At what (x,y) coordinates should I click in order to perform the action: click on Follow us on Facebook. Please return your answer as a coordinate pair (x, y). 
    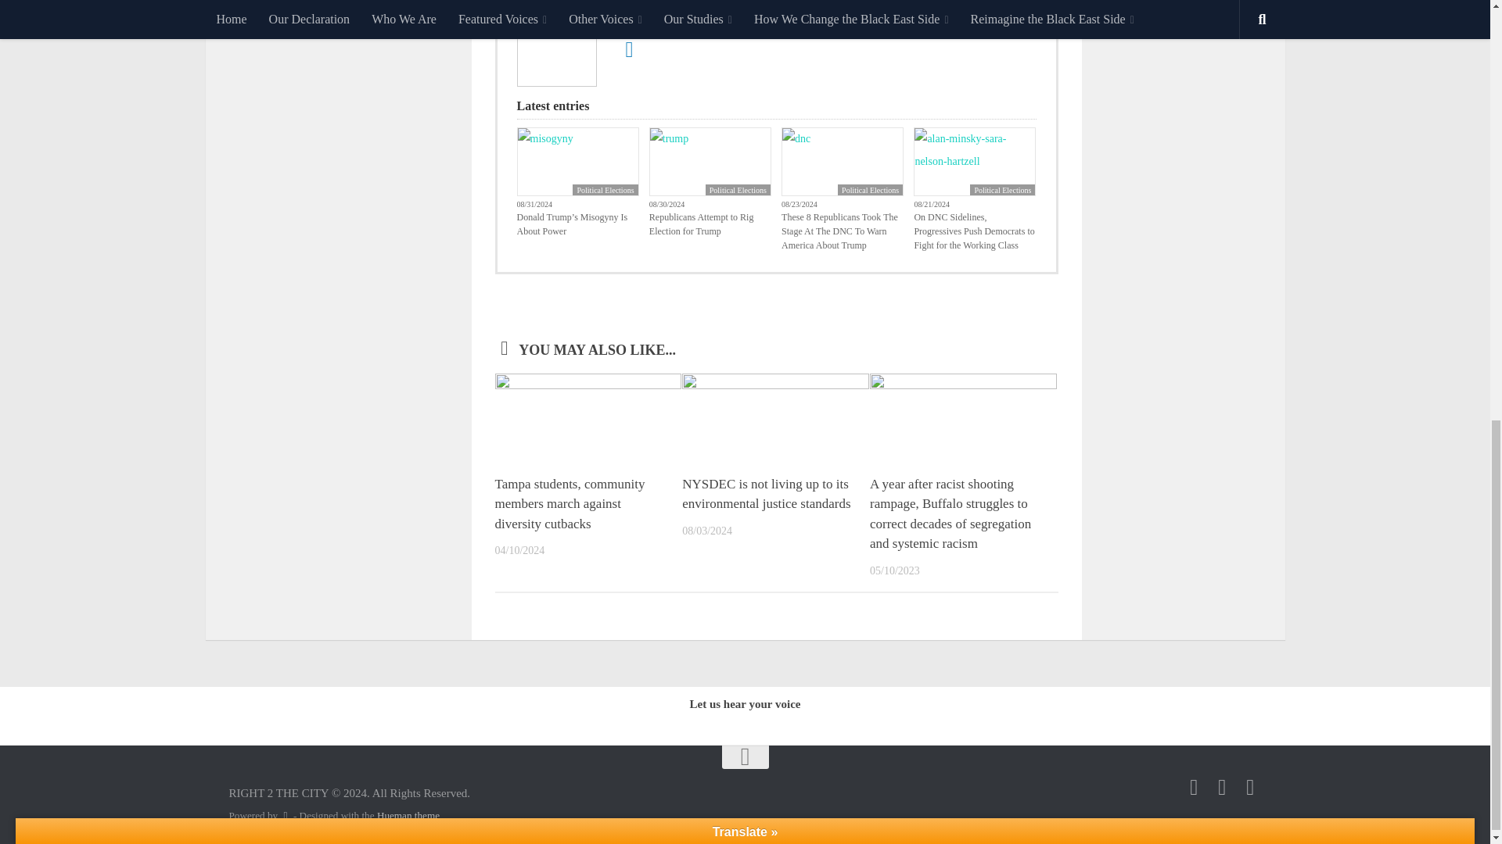
    Looking at the image, I should click on (1194, 787).